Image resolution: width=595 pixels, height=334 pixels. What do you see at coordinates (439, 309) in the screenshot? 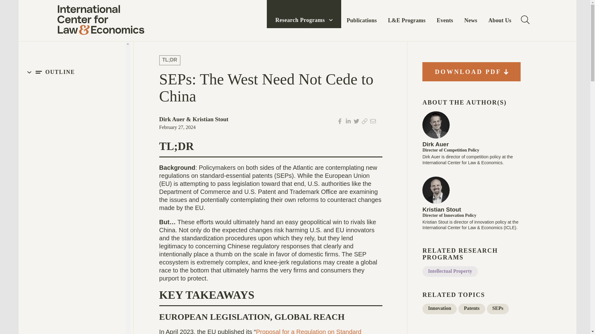
I see `Innovation` at bounding box center [439, 309].